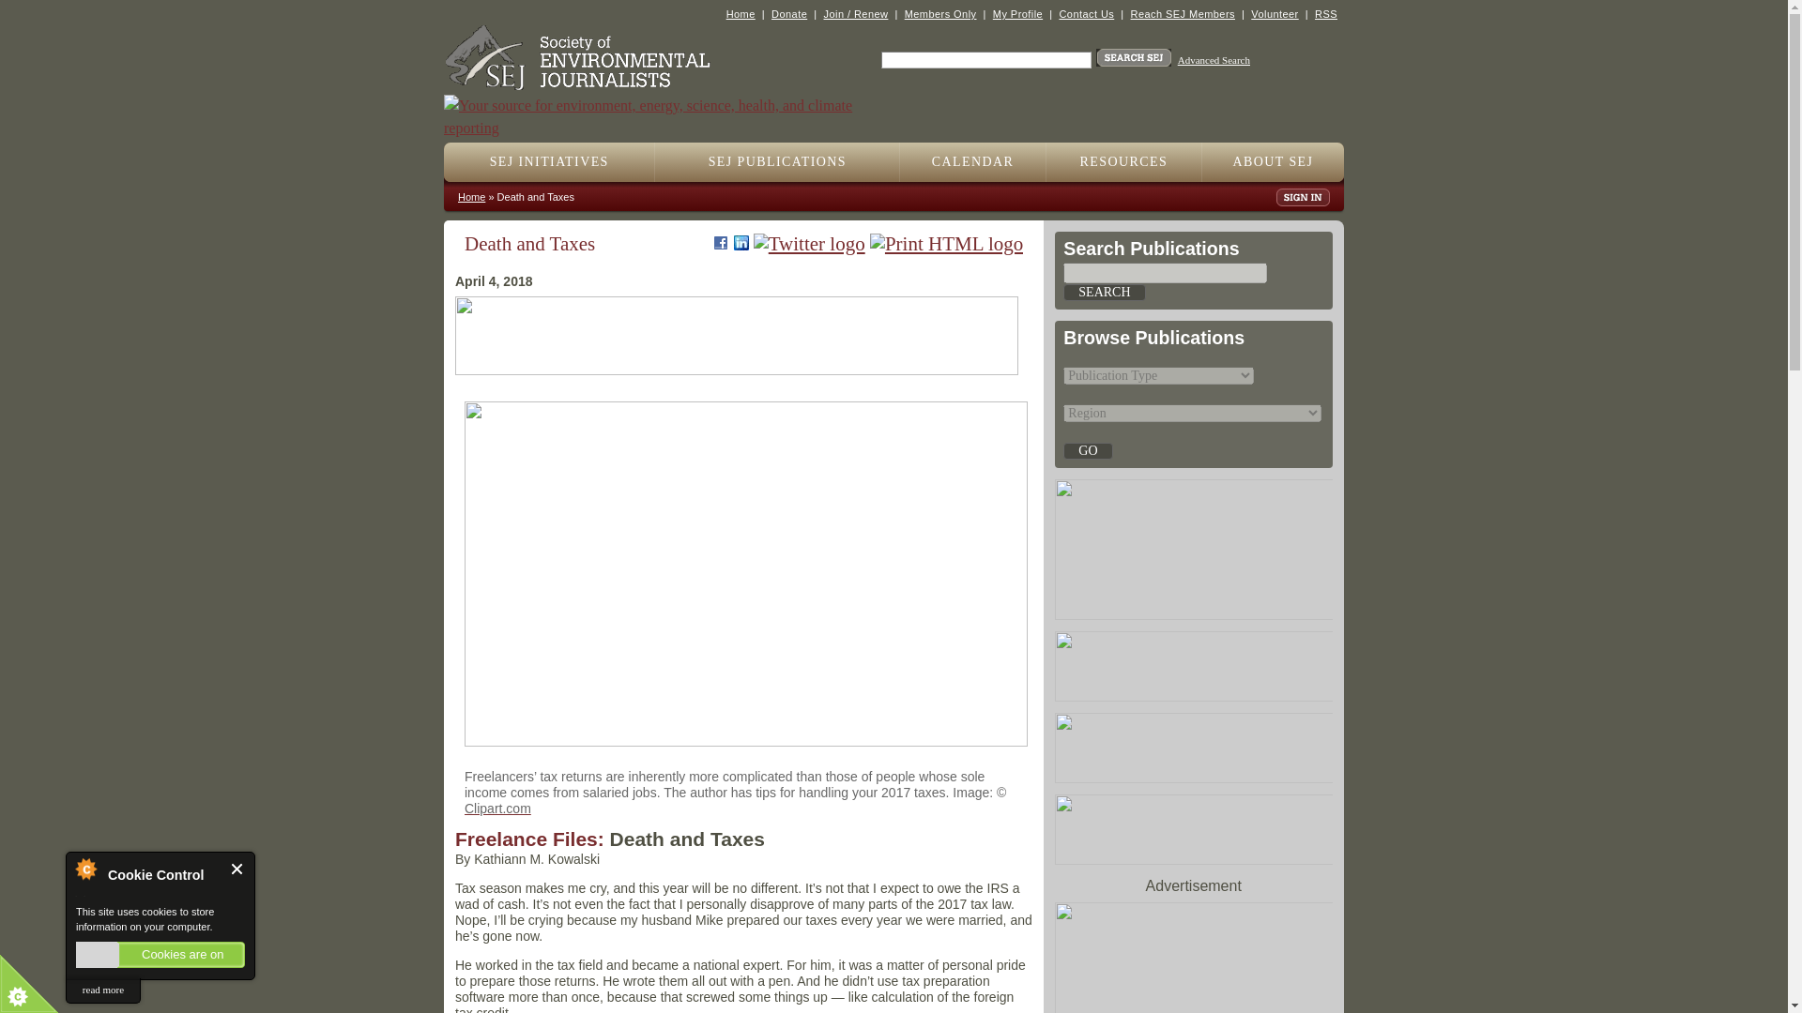  What do you see at coordinates (1086, 13) in the screenshot?
I see `Contact Us` at bounding box center [1086, 13].